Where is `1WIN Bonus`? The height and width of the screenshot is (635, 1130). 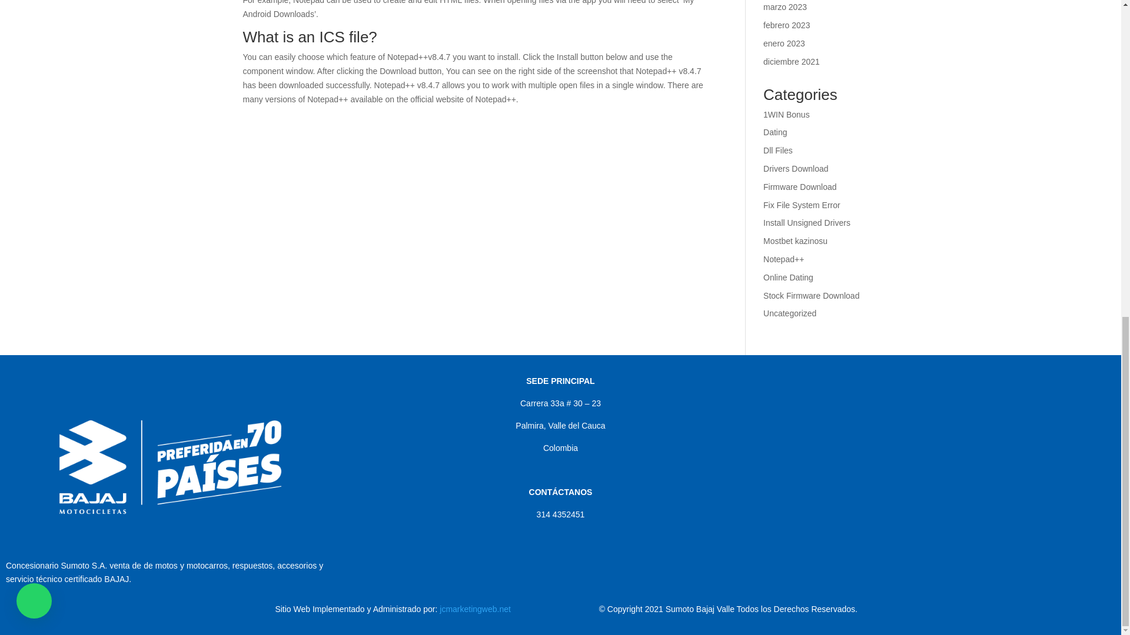
1WIN Bonus is located at coordinates (786, 114).